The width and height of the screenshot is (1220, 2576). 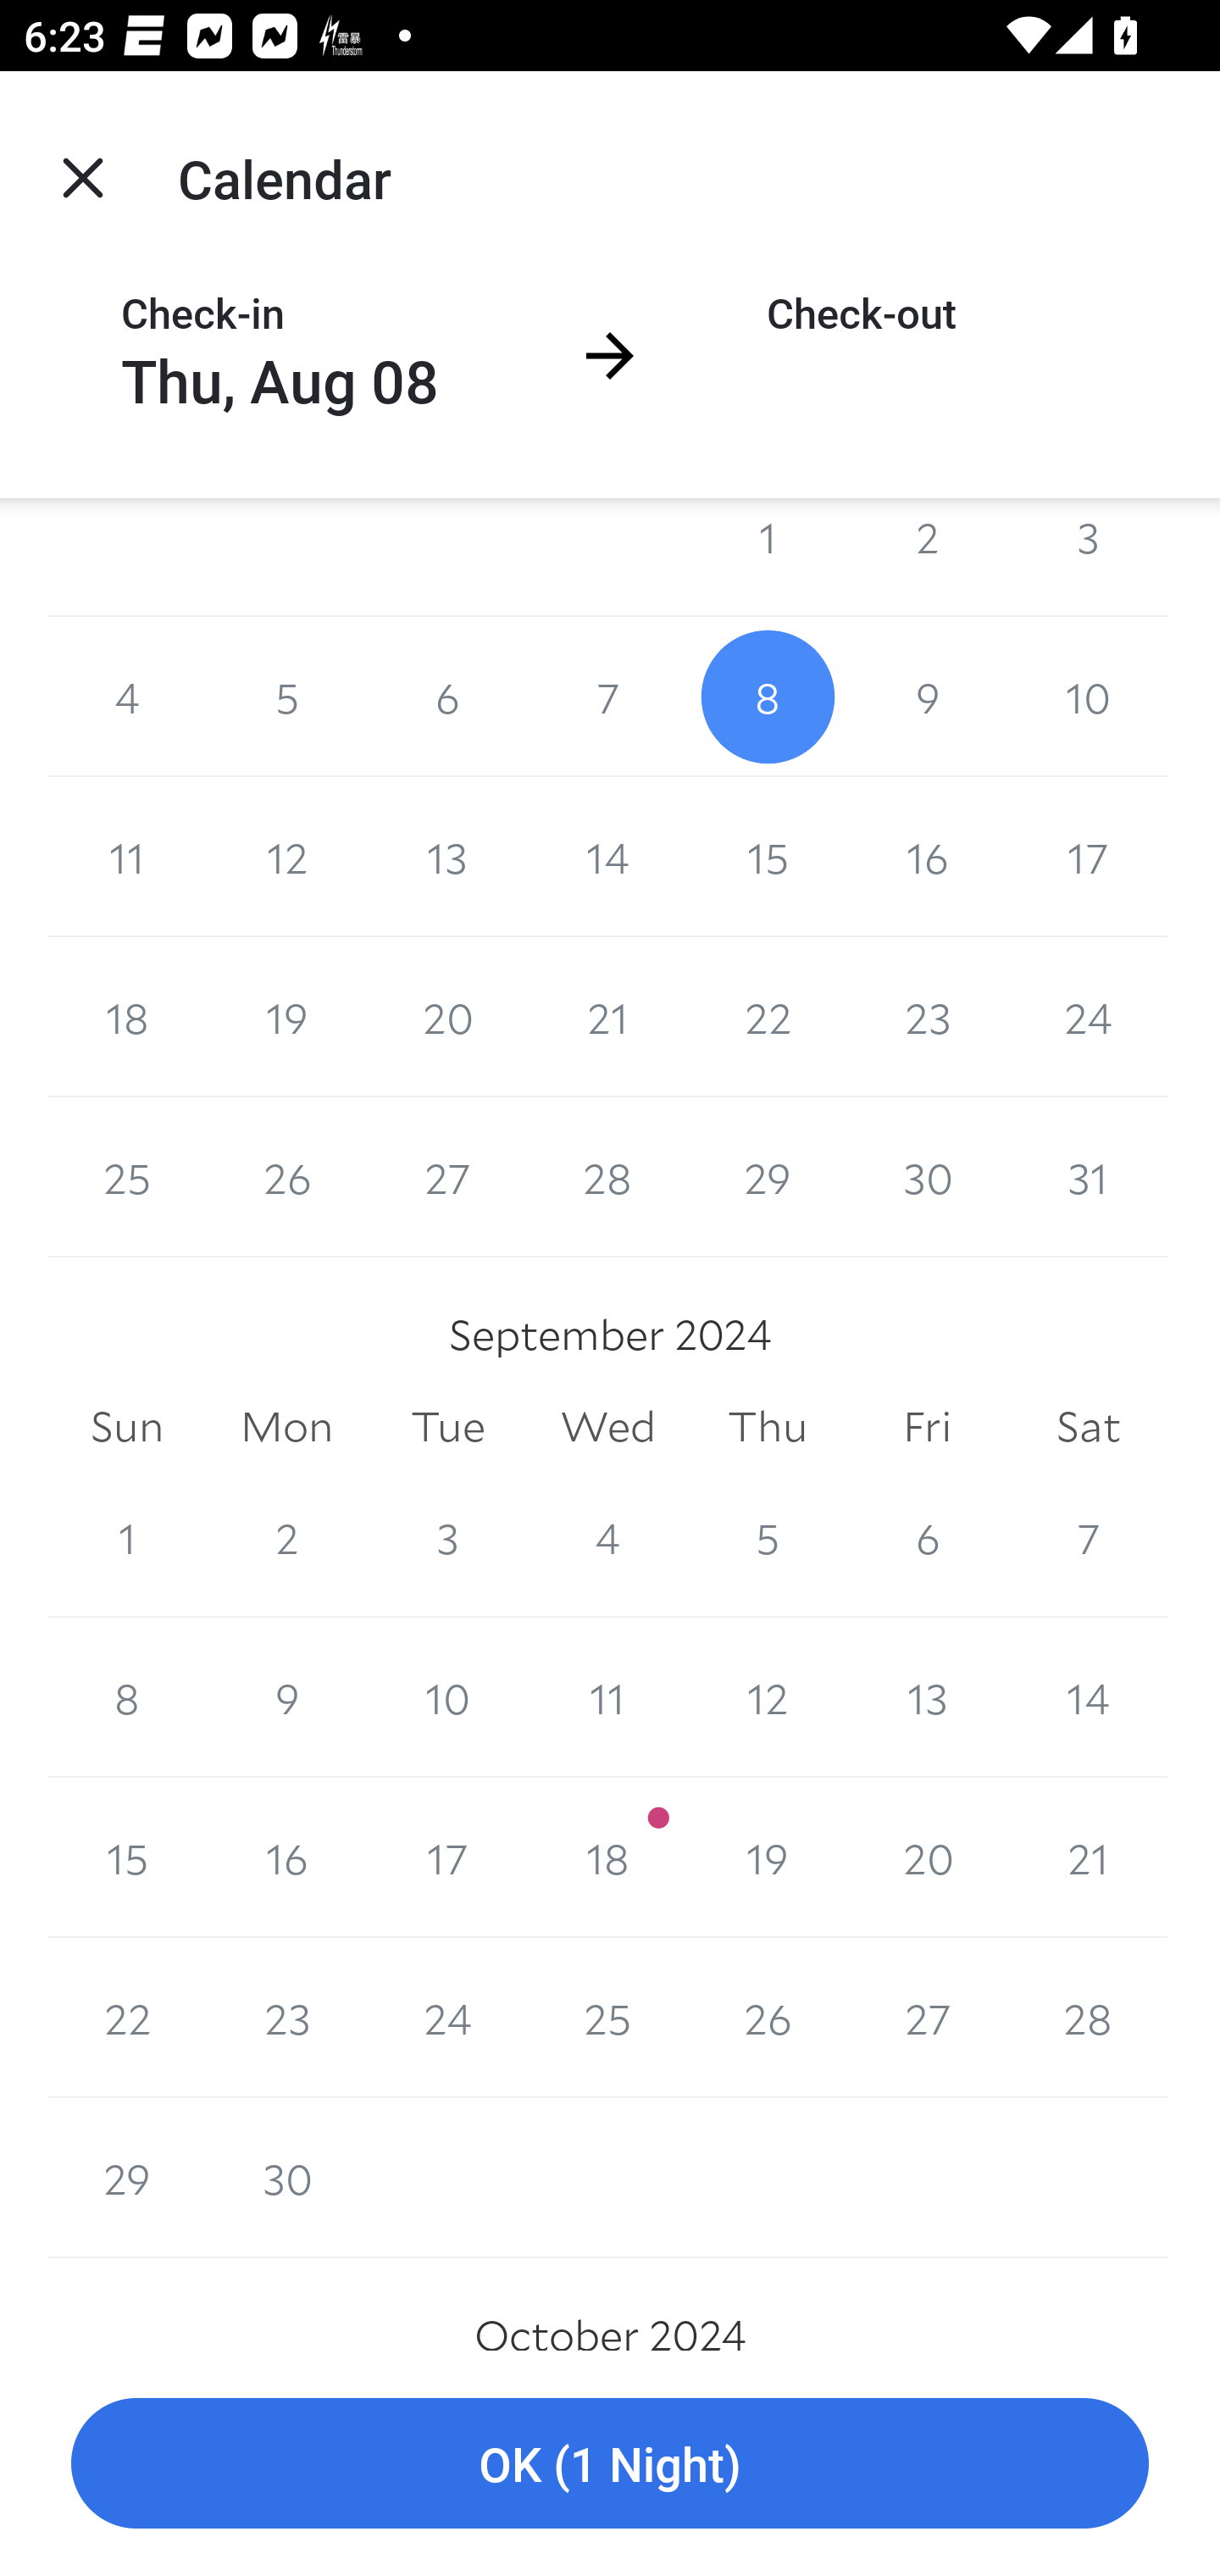 I want to click on 15 15 August 2024, so click(x=768, y=858).